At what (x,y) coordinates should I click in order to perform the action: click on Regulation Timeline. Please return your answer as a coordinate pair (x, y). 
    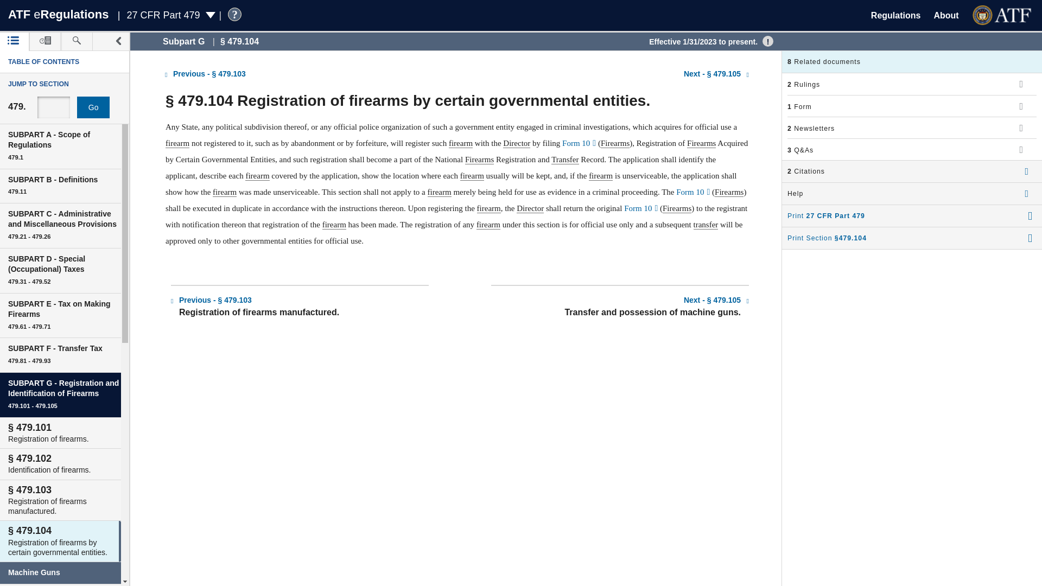
    Looking at the image, I should click on (45, 41).